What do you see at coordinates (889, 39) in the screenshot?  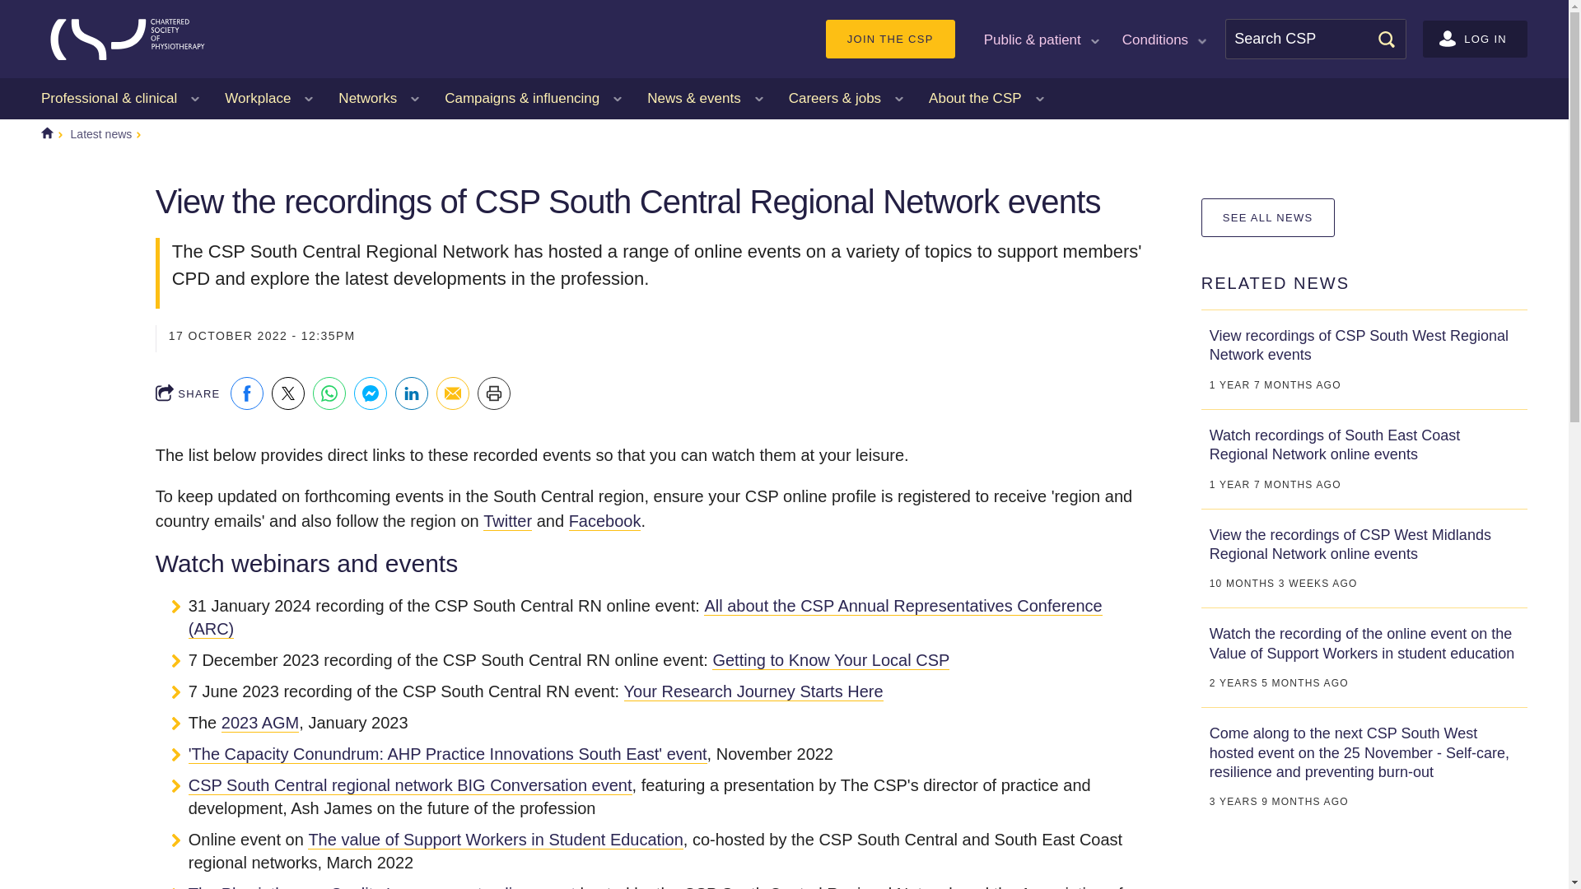 I see `JOIN THE CSP` at bounding box center [889, 39].